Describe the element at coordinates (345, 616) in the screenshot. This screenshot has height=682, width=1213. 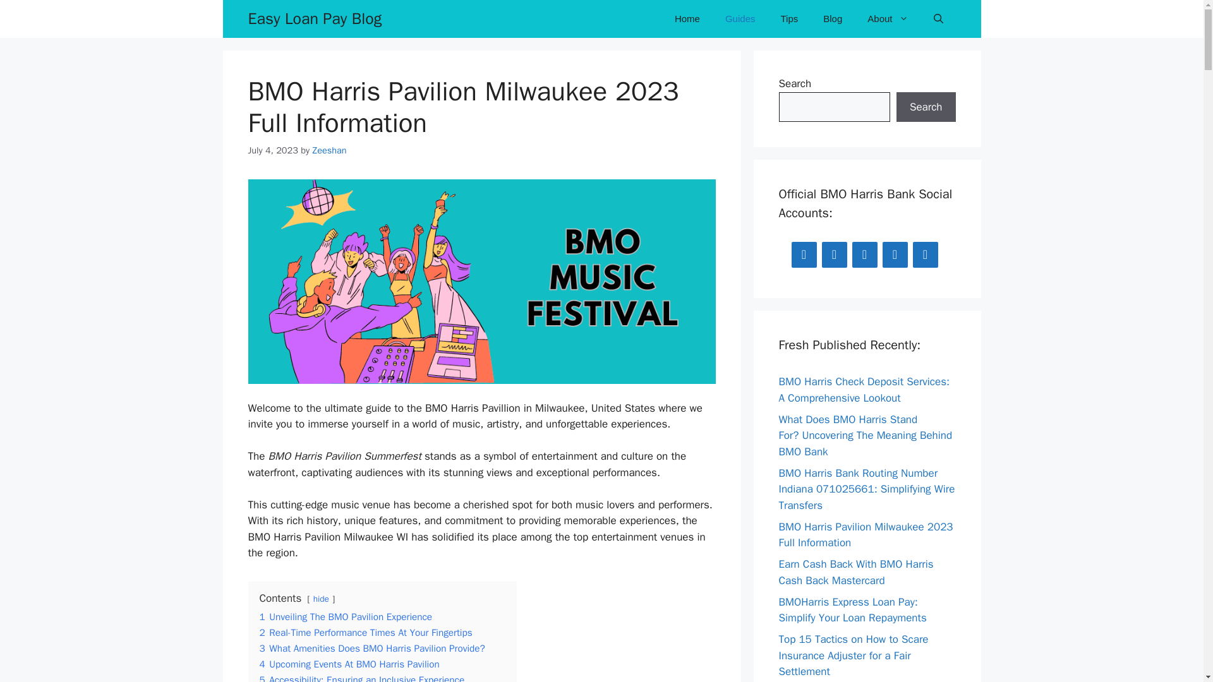
I see `1 Unveiling The BMO Pavilion Experience` at that location.